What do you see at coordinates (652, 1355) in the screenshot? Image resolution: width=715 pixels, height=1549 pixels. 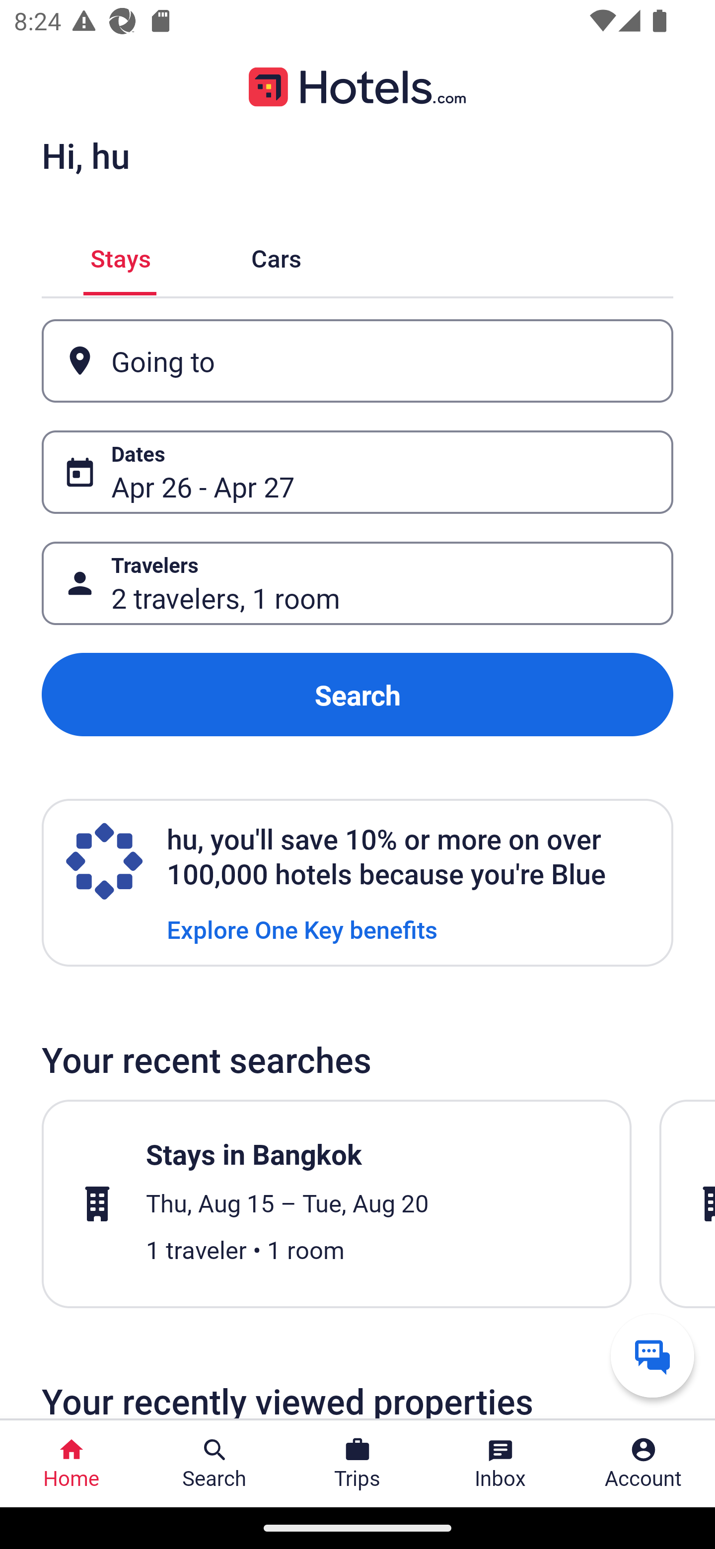 I see `Get help from a virtual agent` at bounding box center [652, 1355].